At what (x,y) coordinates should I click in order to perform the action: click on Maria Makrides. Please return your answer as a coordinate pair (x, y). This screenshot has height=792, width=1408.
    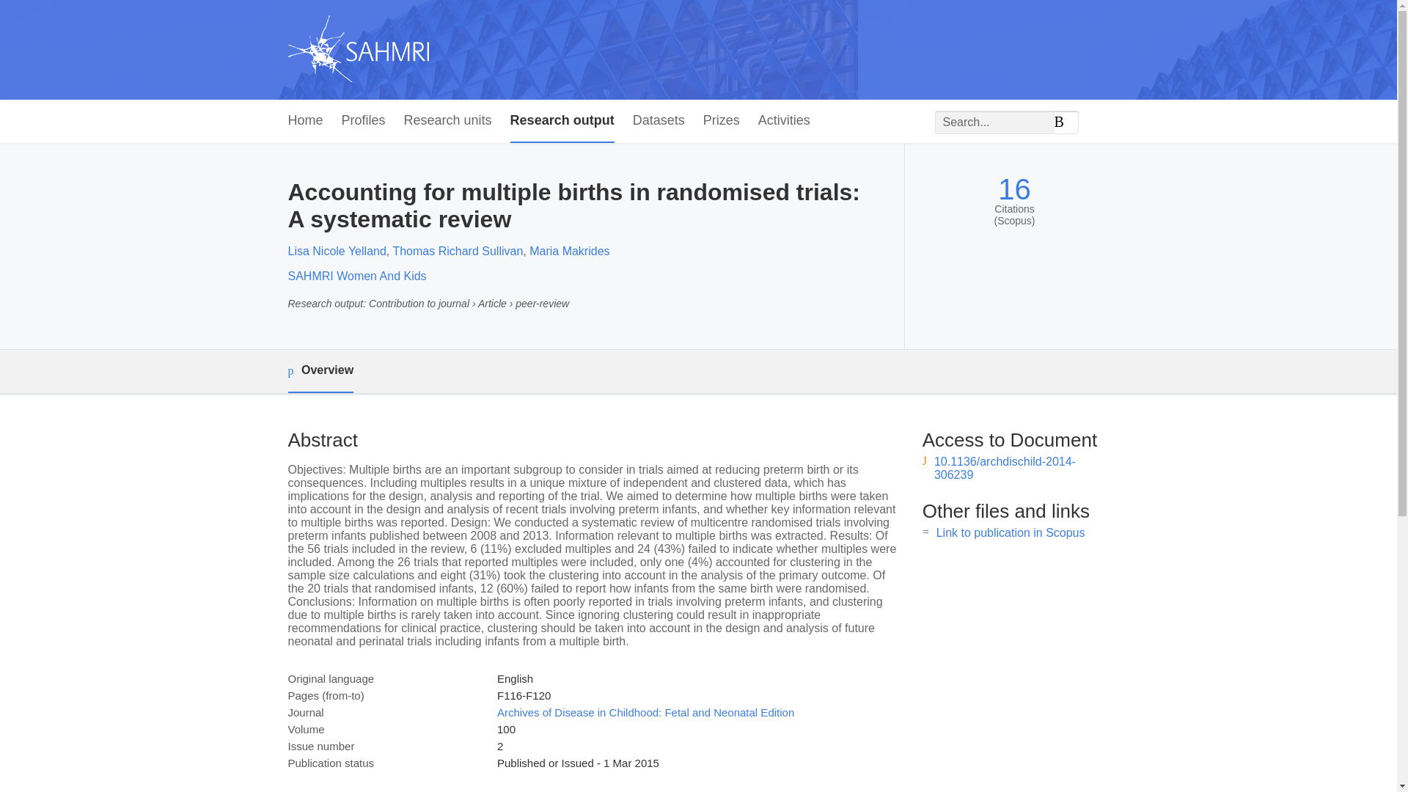
    Looking at the image, I should click on (569, 251).